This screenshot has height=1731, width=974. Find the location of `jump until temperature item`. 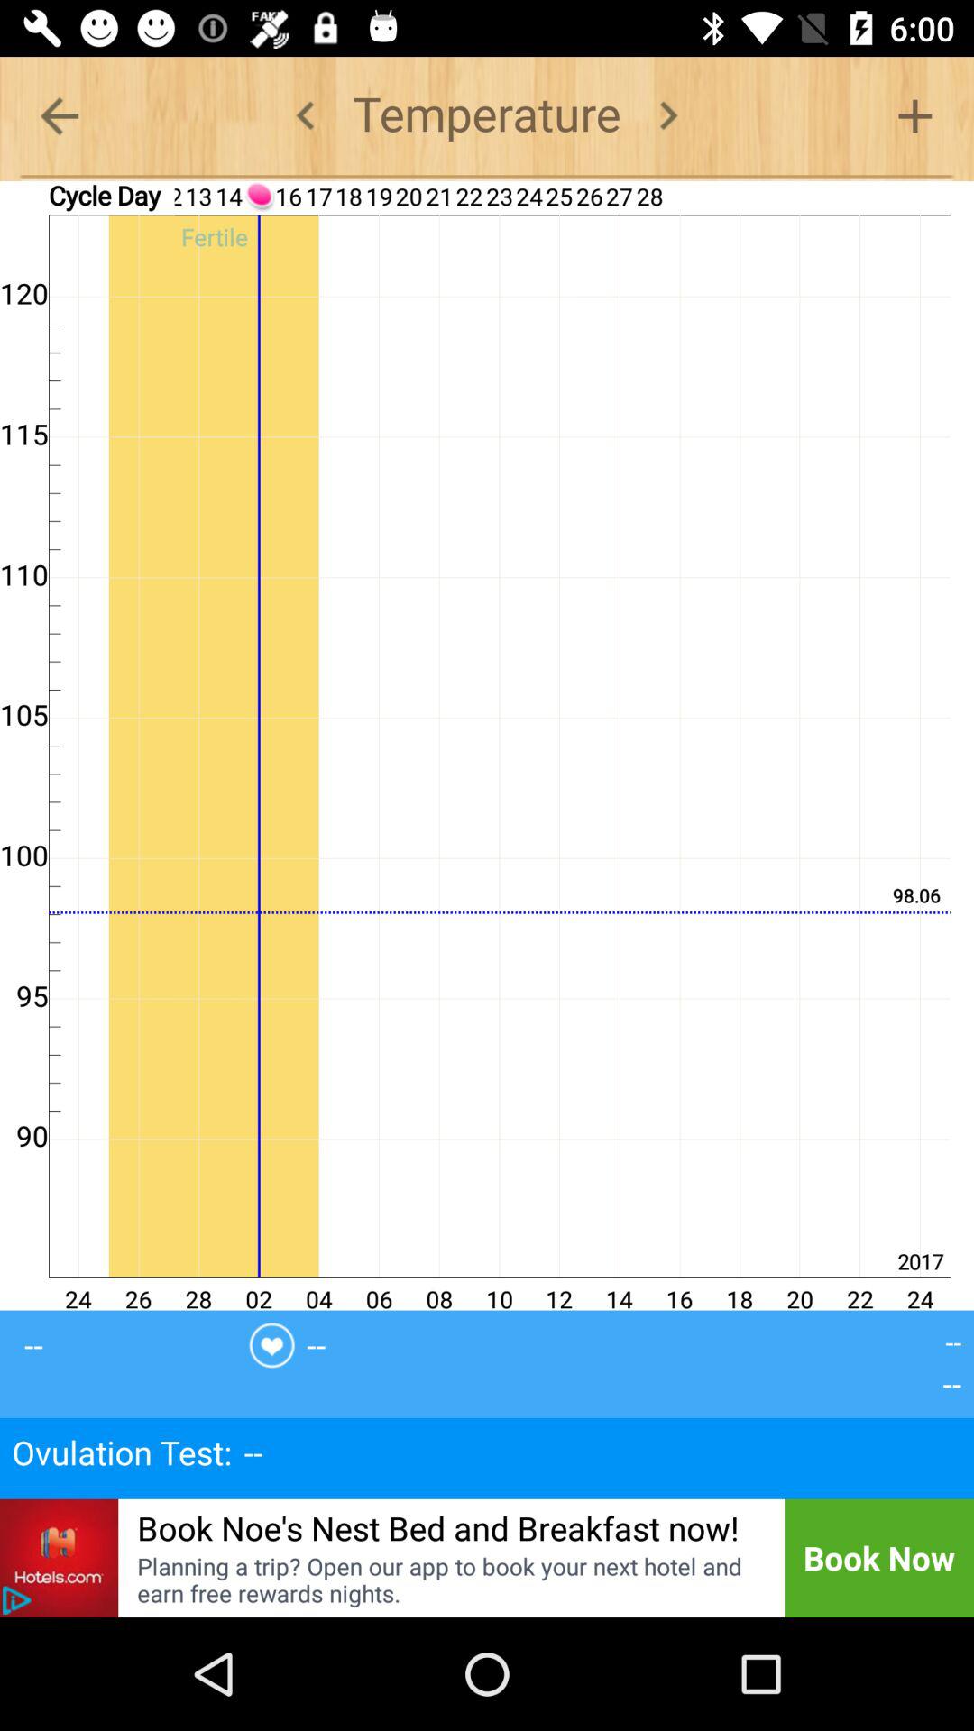

jump until temperature item is located at coordinates (487, 115).